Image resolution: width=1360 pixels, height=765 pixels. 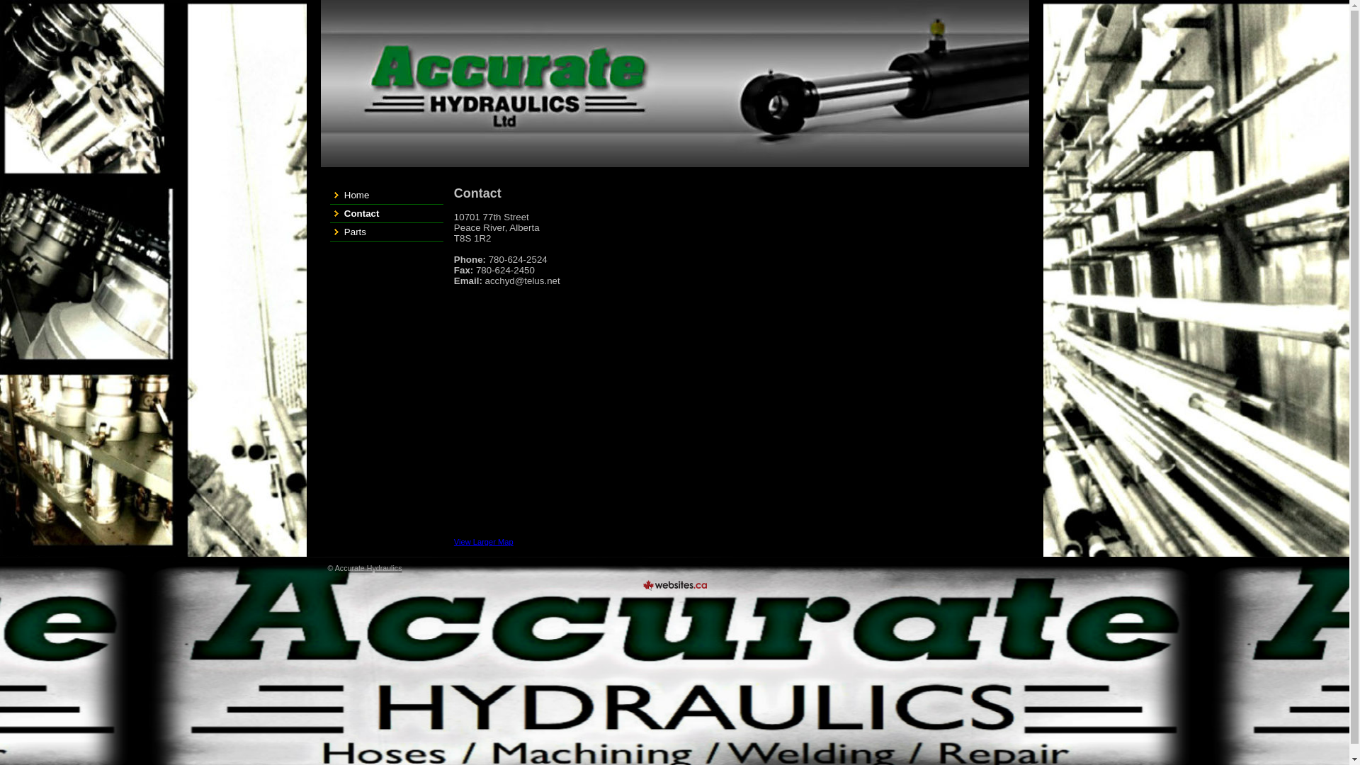 I want to click on Contact, so click(x=387, y=214).